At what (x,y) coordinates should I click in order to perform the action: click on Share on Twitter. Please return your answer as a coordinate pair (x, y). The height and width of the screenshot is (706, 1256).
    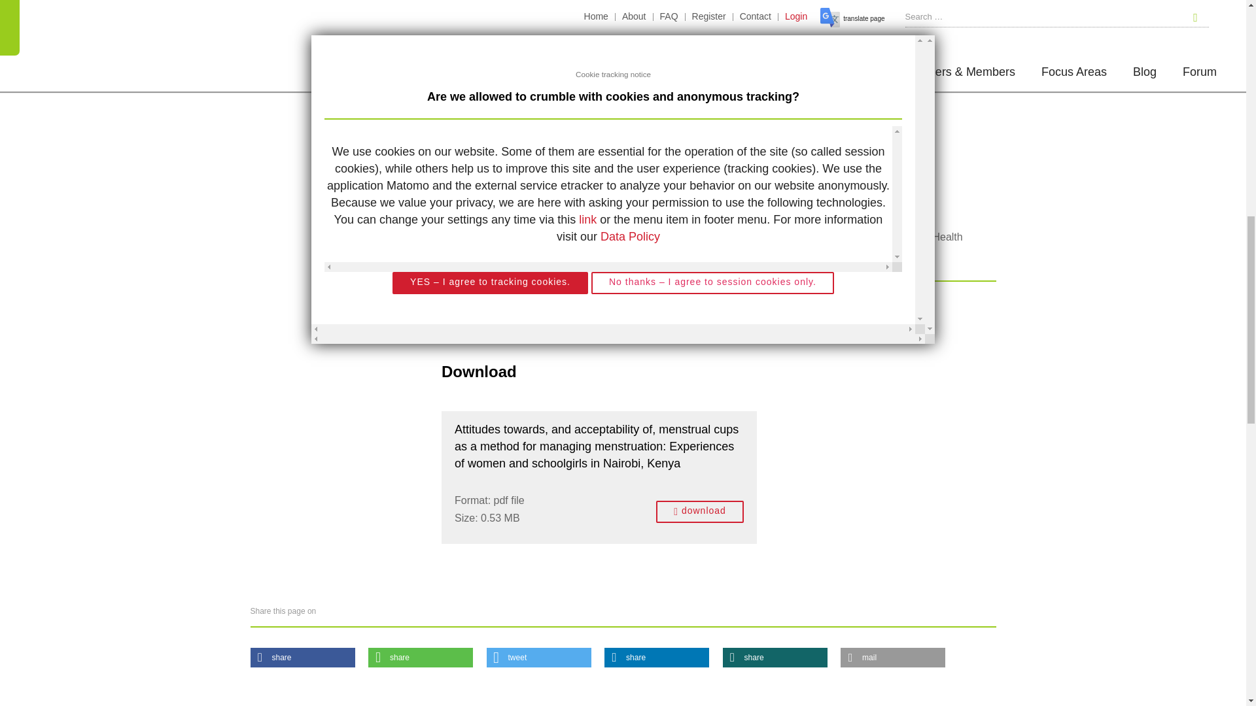
    Looking at the image, I should click on (539, 658).